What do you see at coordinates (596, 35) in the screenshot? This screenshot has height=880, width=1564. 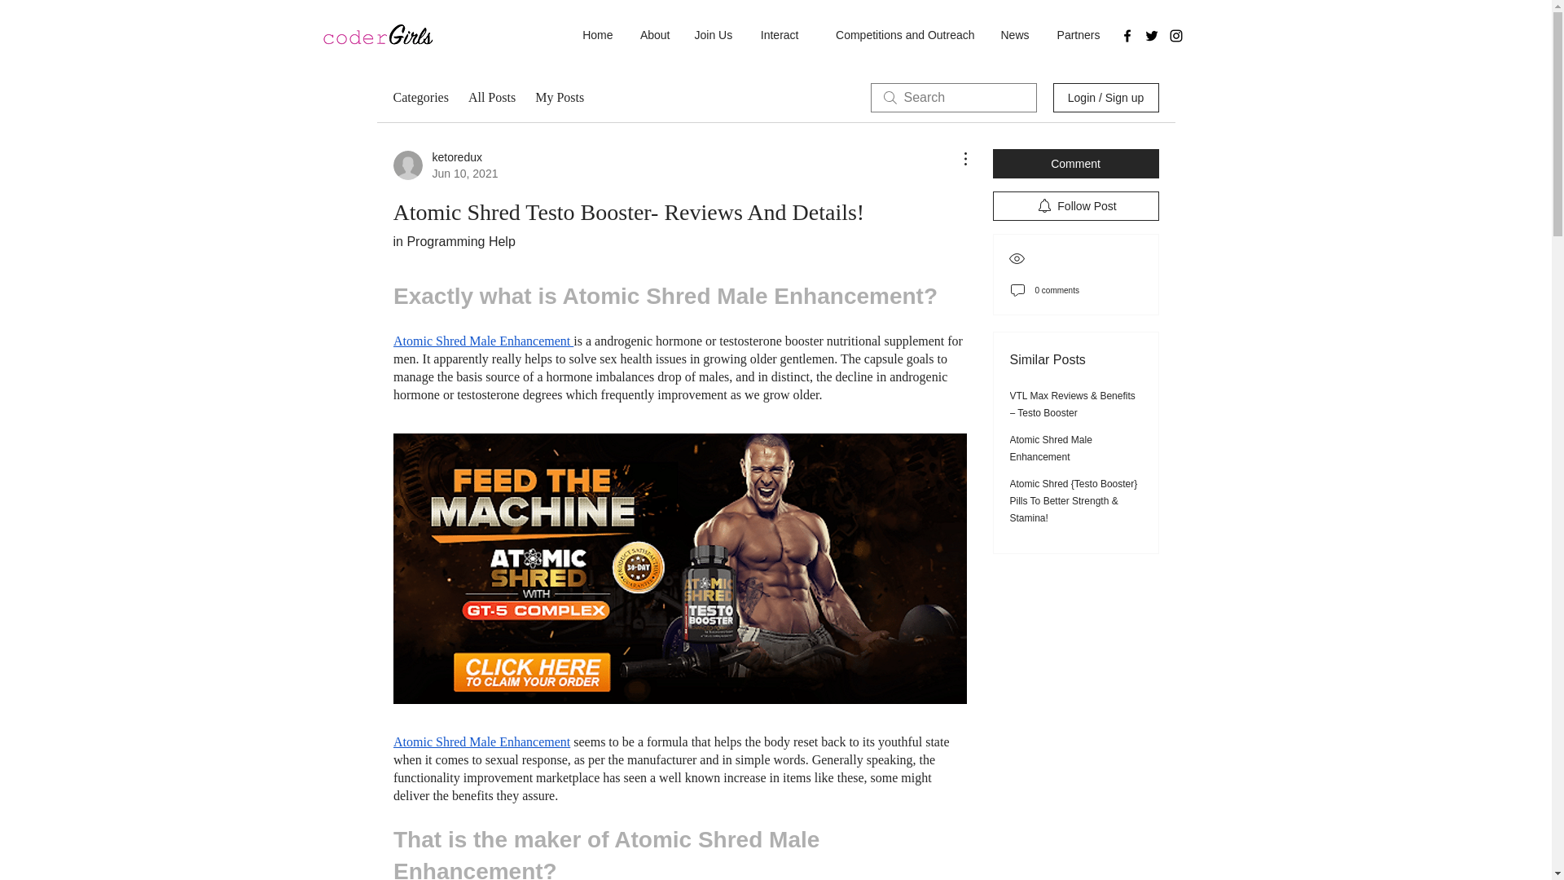 I see `Home` at bounding box center [596, 35].